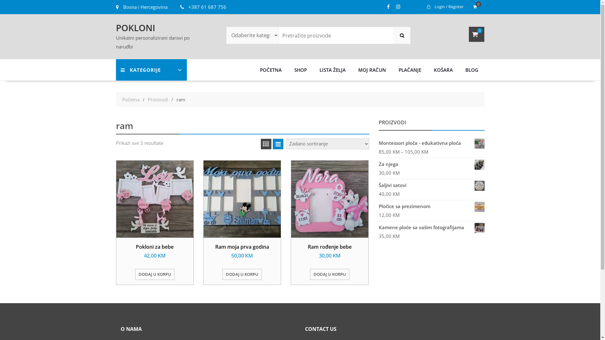 This screenshot has height=340, width=605. I want to click on Ram moja prva godina, so click(242, 247).